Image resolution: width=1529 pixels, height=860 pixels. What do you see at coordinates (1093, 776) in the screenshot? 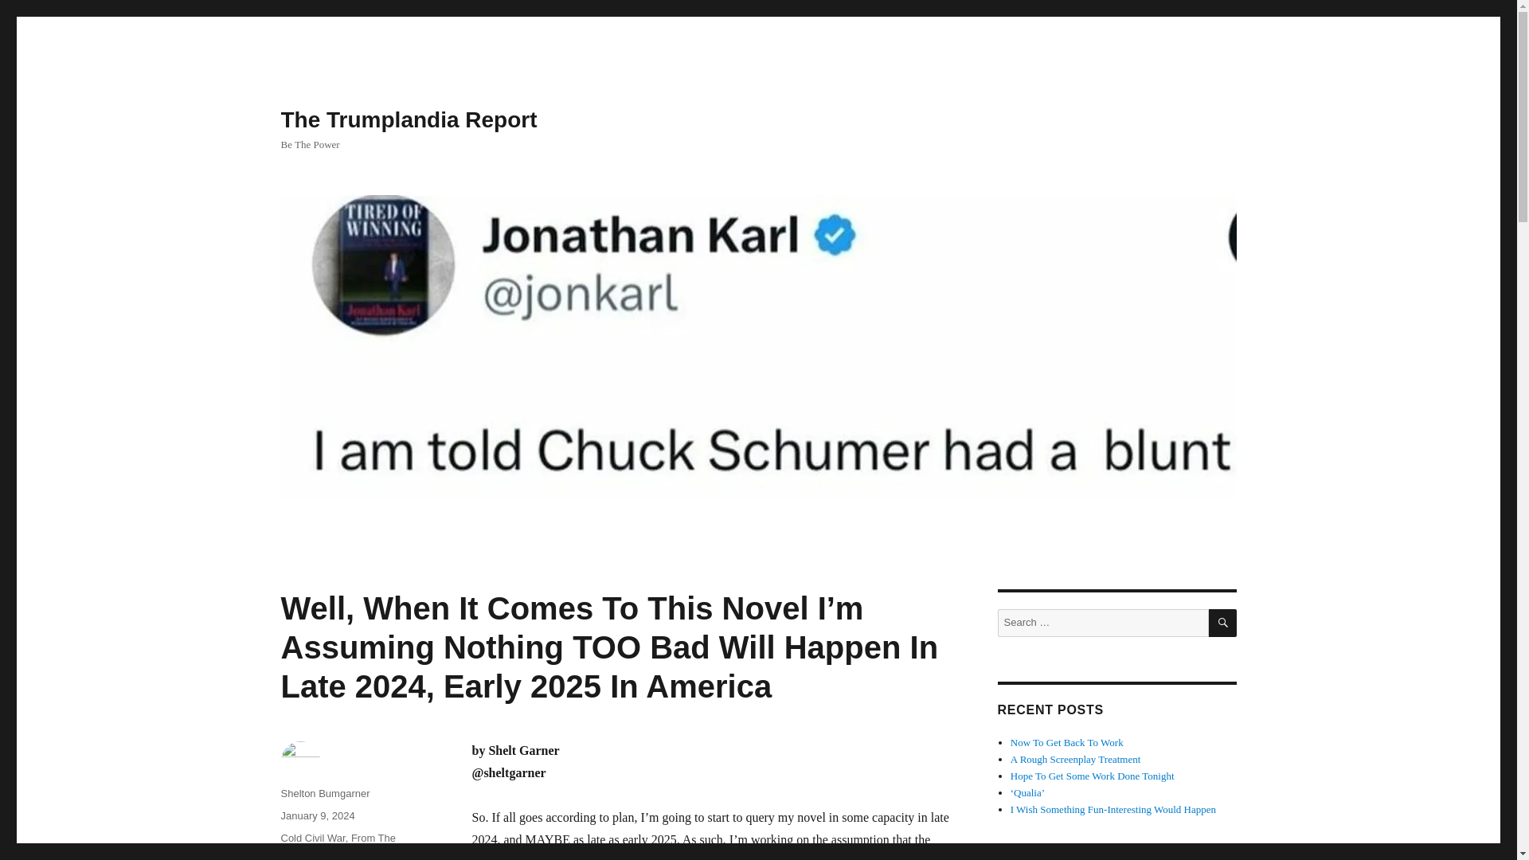
I see `Hope To Get Some Work Done Tonight` at bounding box center [1093, 776].